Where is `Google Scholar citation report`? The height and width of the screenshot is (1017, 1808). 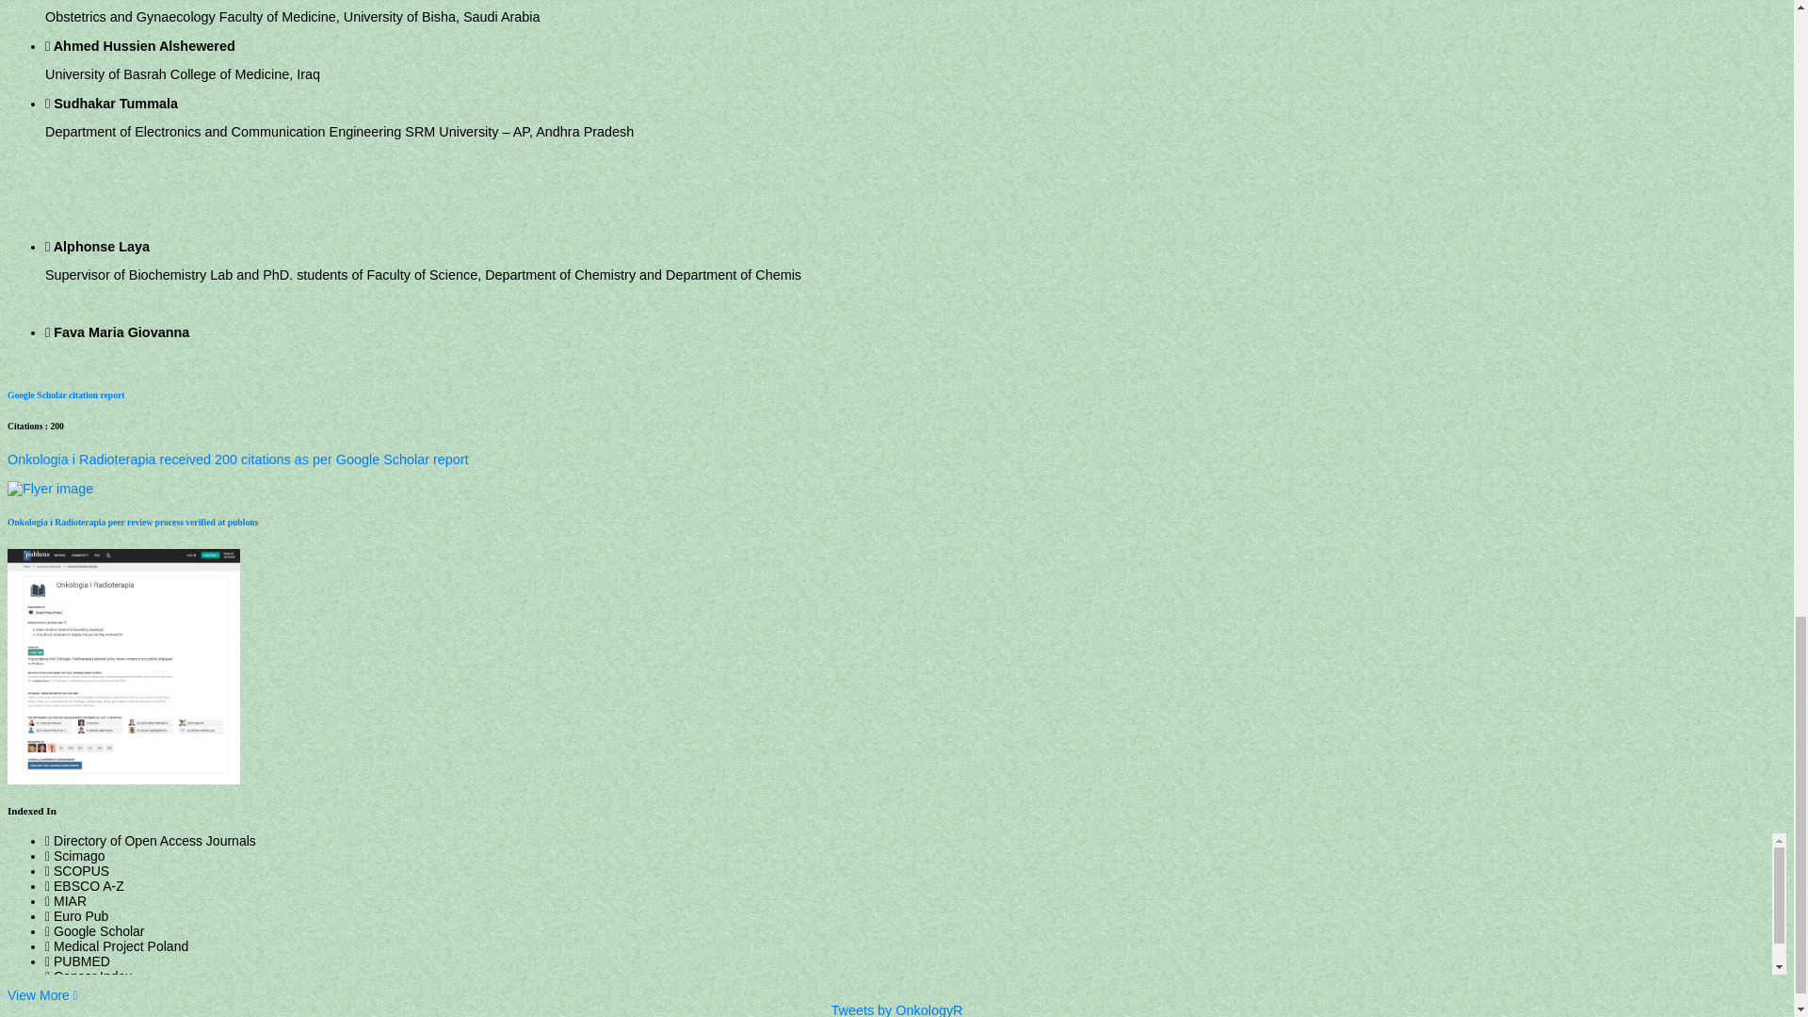 Google Scholar citation report is located at coordinates (66, 395).